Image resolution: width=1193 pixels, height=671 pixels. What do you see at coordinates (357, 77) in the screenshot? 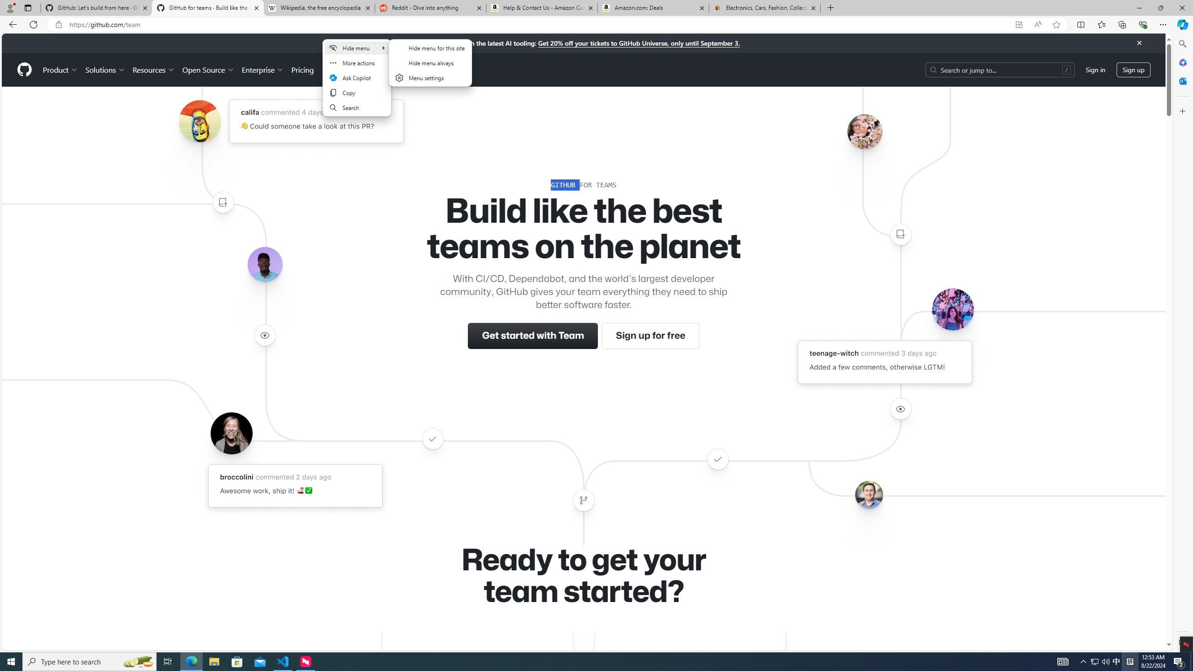
I see `Ask Copilot` at bounding box center [357, 77].